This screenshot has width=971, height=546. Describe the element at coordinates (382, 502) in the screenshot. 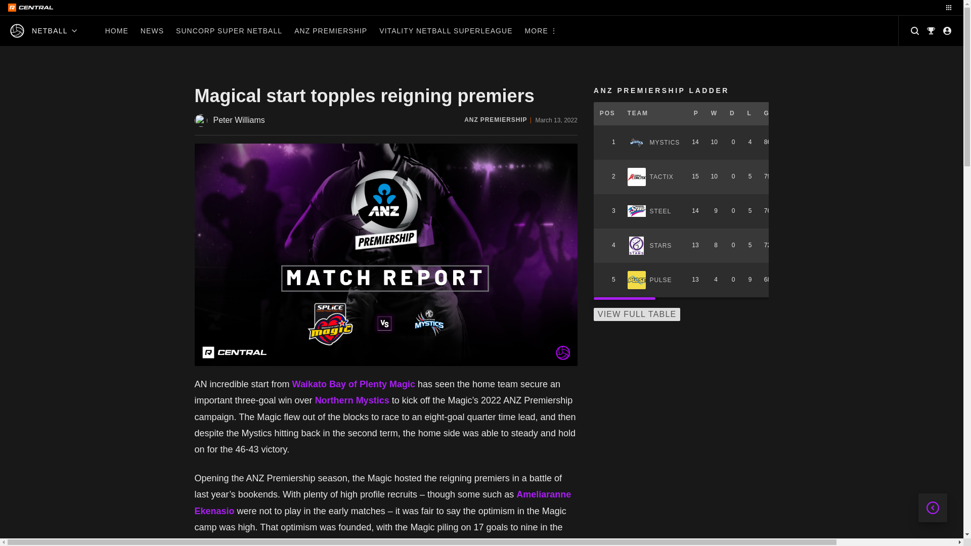

I see `Ameliaranne Ekenasio` at that location.